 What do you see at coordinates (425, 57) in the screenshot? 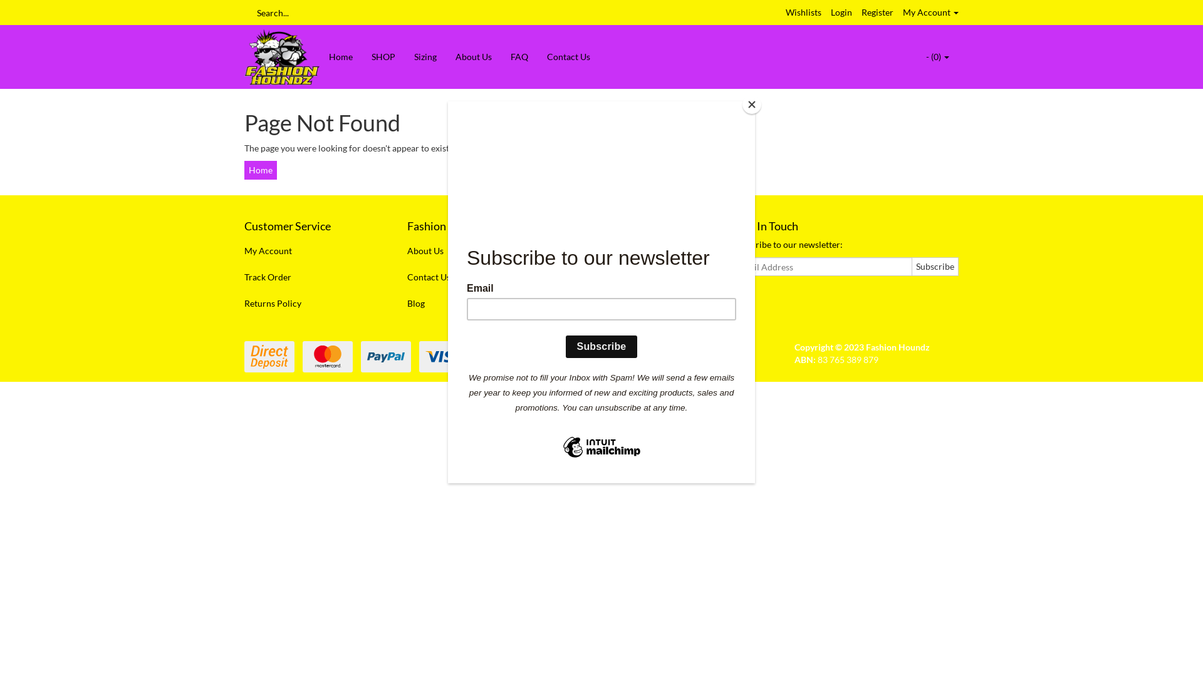
I see `Sizing` at bounding box center [425, 57].